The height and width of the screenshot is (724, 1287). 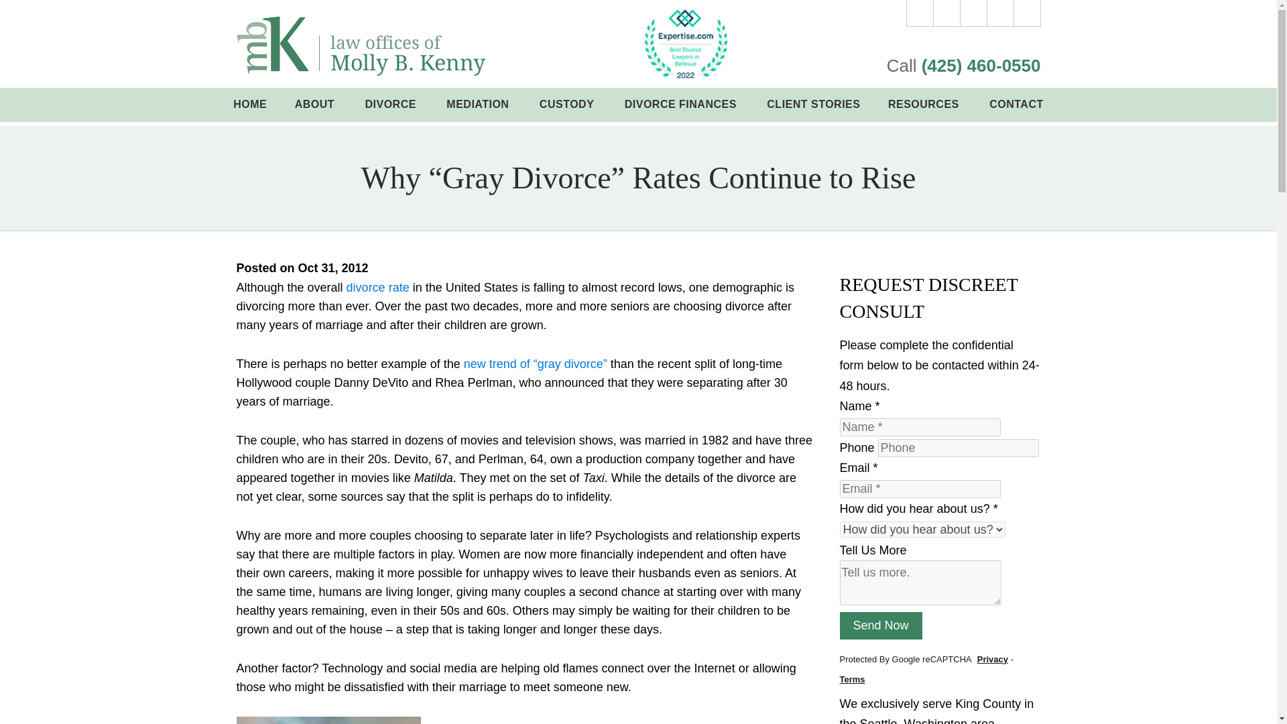 What do you see at coordinates (1027, 13) in the screenshot?
I see `Search` at bounding box center [1027, 13].